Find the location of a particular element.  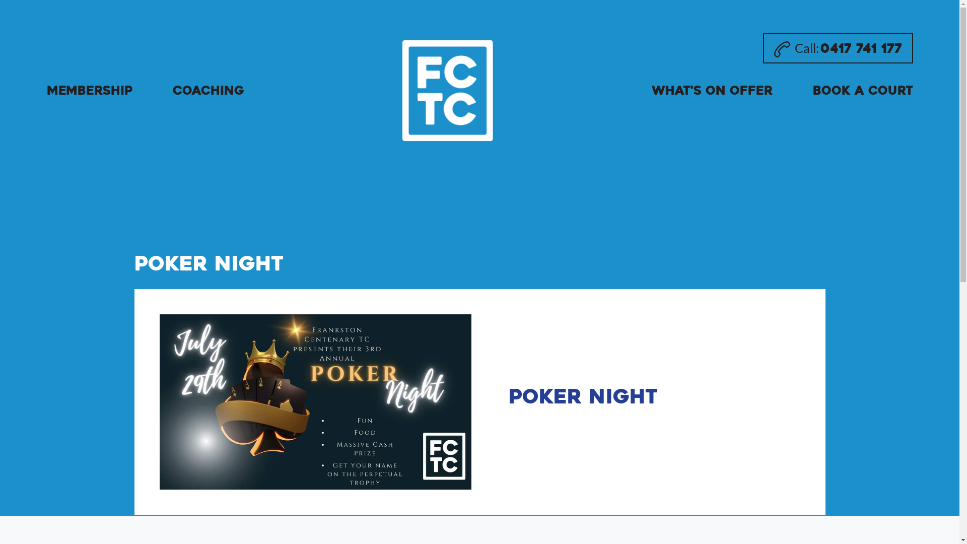

COACHING is located at coordinates (208, 91).